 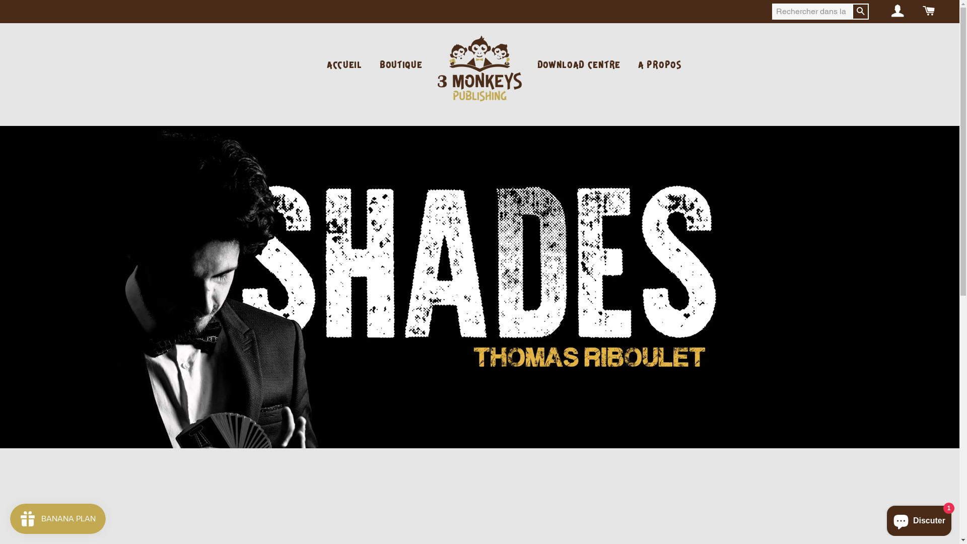 What do you see at coordinates (58, 519) in the screenshot?
I see `Smile.io Rewards Program Launcher` at bounding box center [58, 519].